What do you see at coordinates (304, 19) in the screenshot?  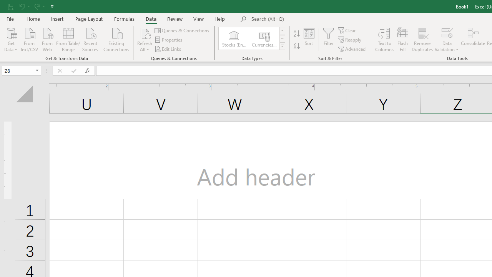 I see `Microsoft search` at bounding box center [304, 19].